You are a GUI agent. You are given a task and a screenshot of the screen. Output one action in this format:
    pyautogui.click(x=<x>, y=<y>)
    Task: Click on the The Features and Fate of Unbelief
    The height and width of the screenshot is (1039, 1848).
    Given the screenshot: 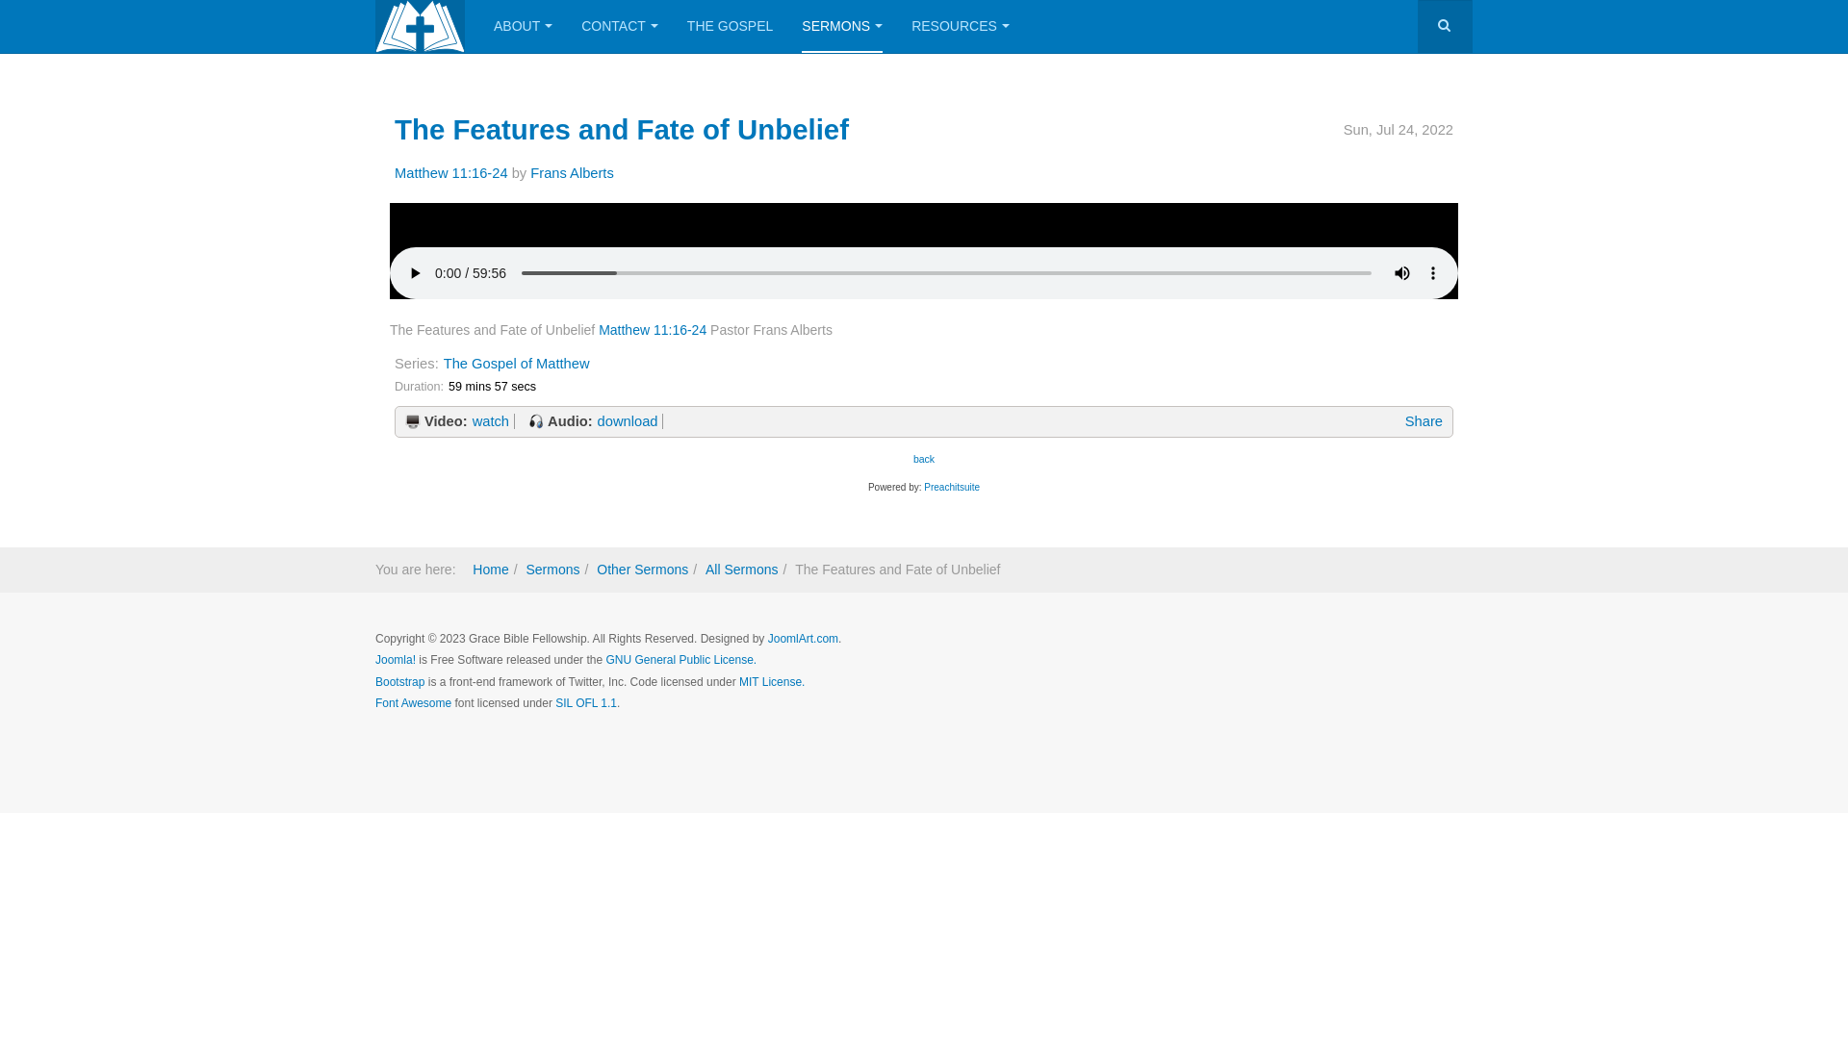 What is the action you would take?
    pyautogui.click(x=622, y=129)
    